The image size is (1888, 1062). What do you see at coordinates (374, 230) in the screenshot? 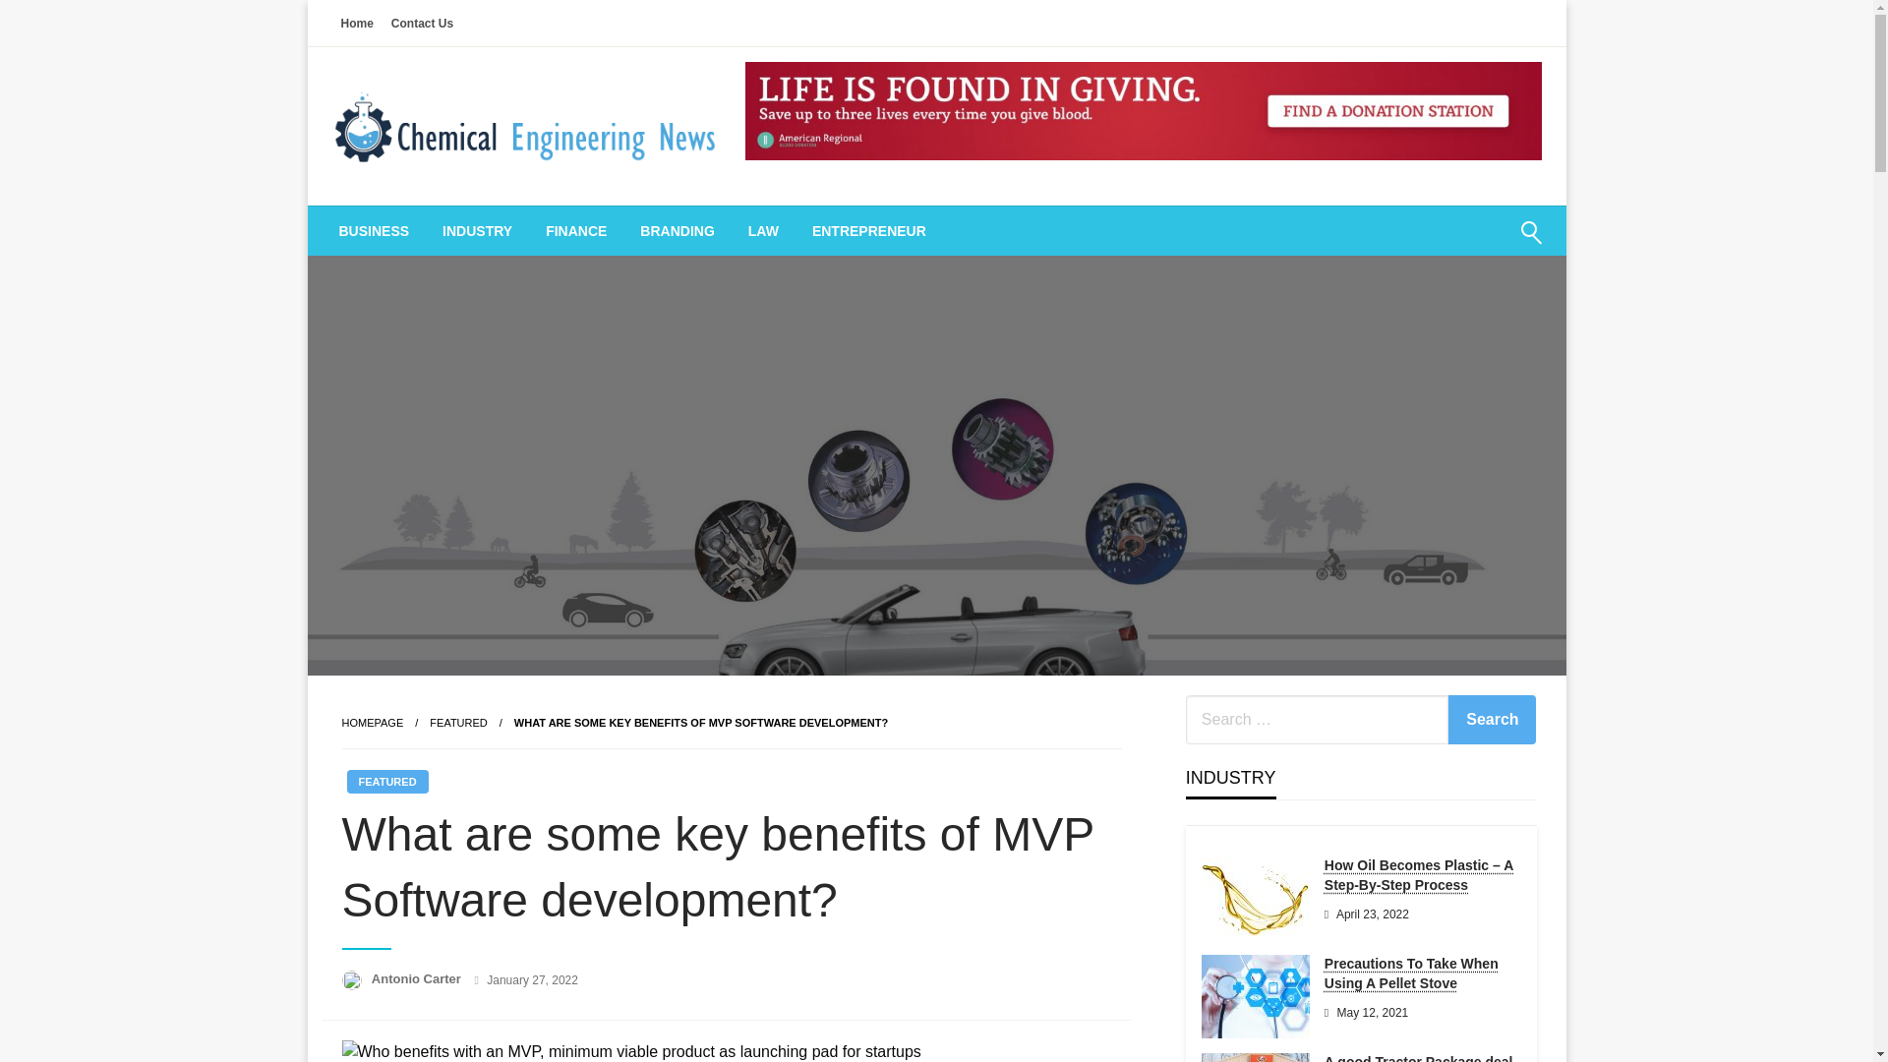
I see `BUSINESS` at bounding box center [374, 230].